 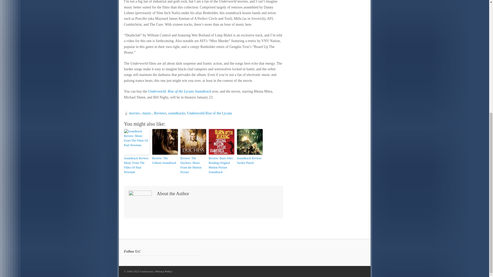 What do you see at coordinates (136, 165) in the screenshot?
I see `Soundtrack Review: Music From The Films Of Paul Newman` at bounding box center [136, 165].